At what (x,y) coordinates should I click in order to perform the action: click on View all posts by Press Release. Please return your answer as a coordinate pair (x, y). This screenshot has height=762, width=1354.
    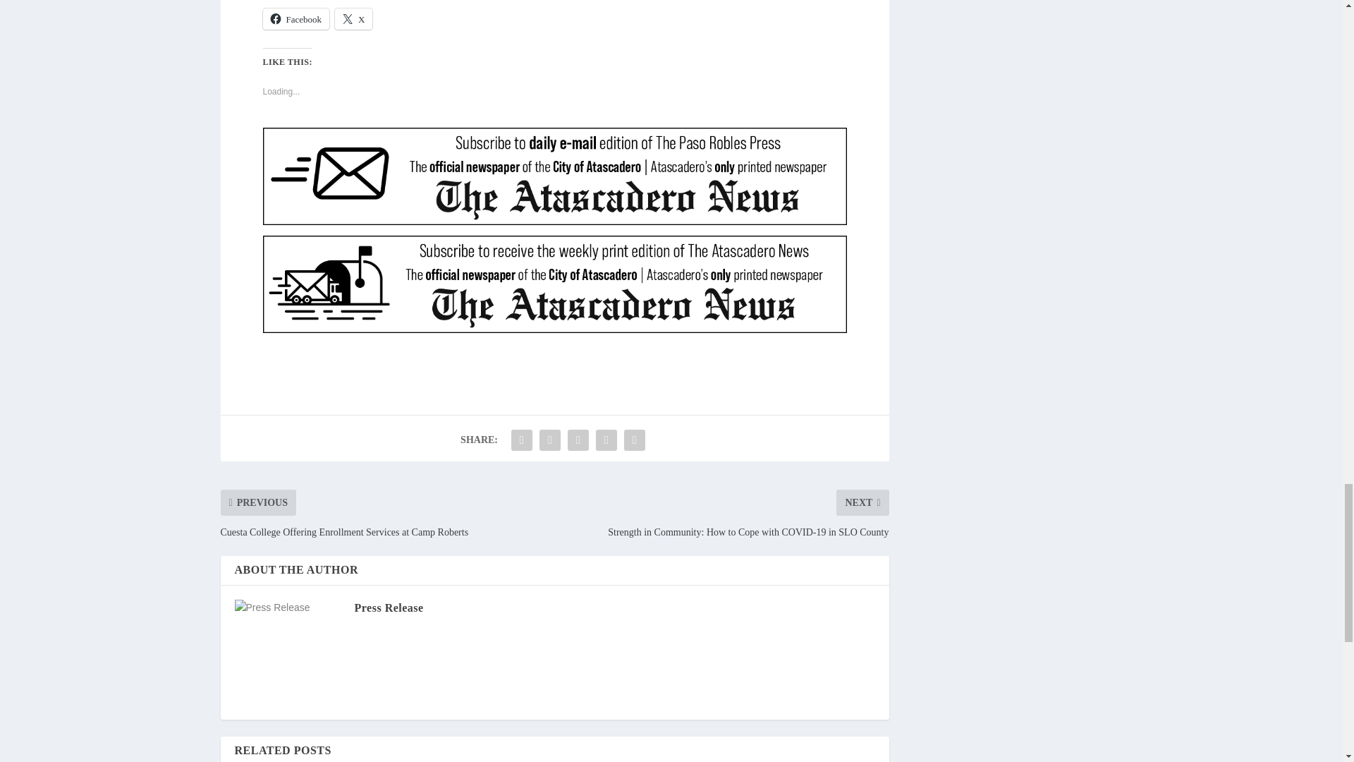
    Looking at the image, I should click on (388, 608).